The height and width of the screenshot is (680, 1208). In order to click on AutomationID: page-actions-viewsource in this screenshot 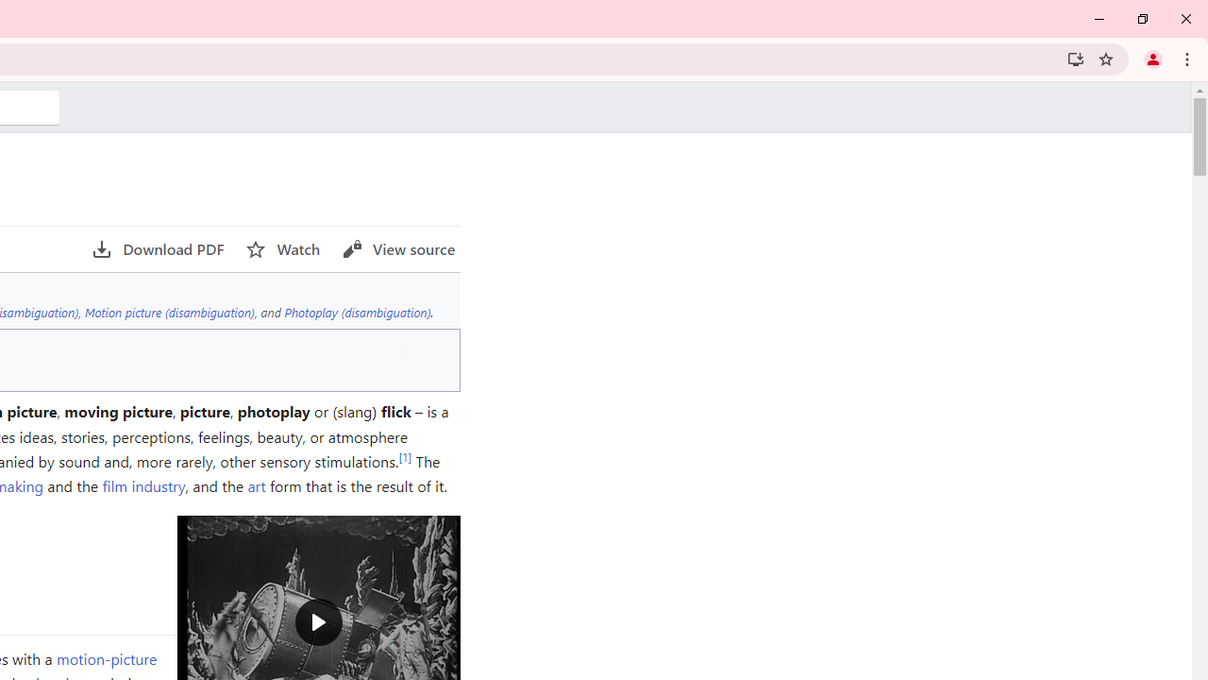, I will do `click(398, 249)`.